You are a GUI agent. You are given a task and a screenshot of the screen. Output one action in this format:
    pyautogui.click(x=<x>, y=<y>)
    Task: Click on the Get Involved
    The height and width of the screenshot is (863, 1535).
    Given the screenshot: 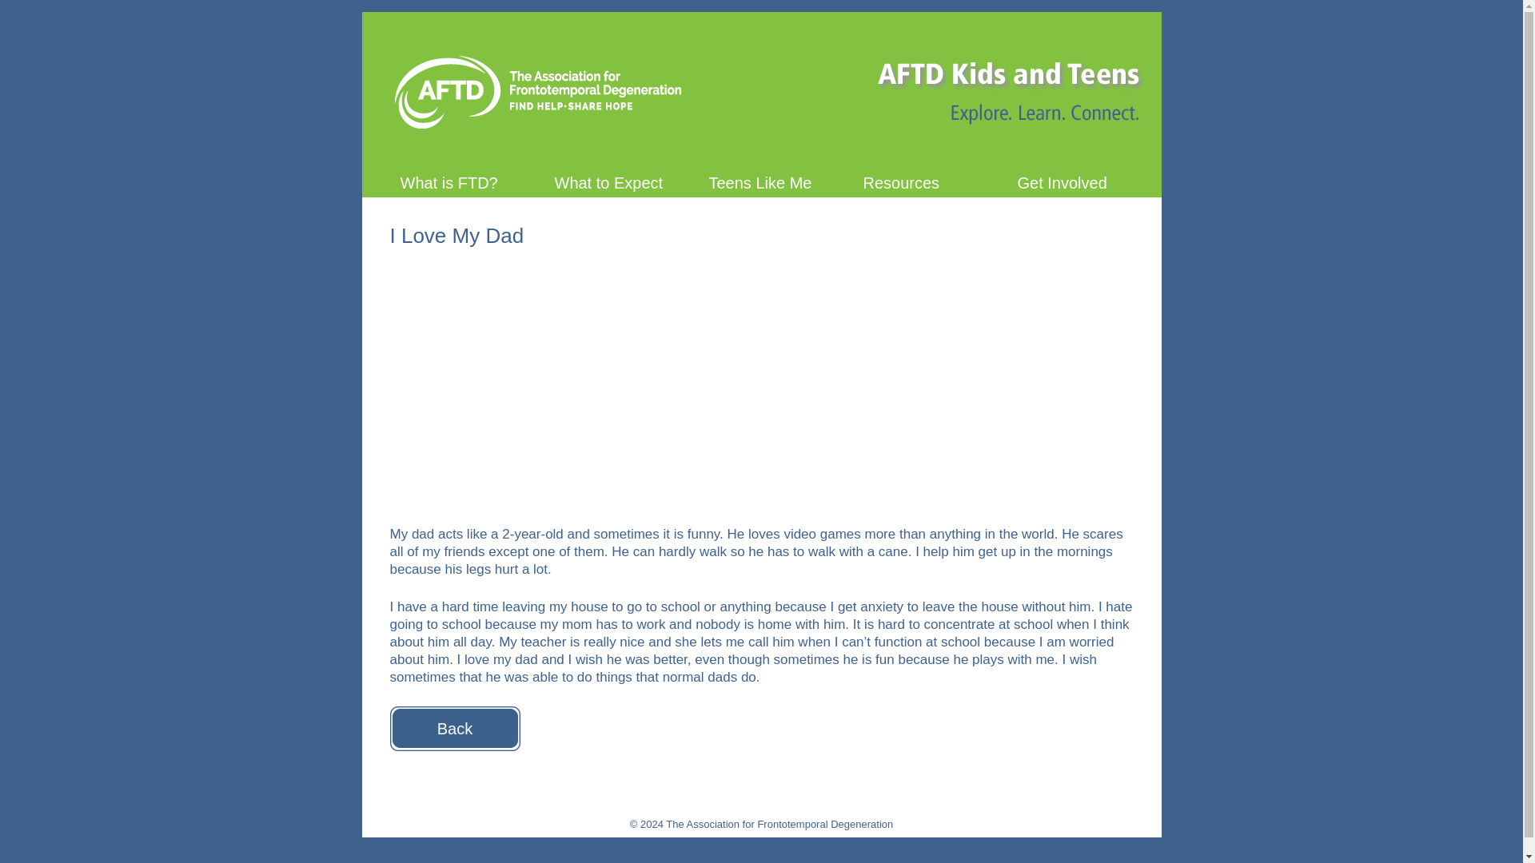 What is the action you would take?
    pyautogui.click(x=1071, y=180)
    